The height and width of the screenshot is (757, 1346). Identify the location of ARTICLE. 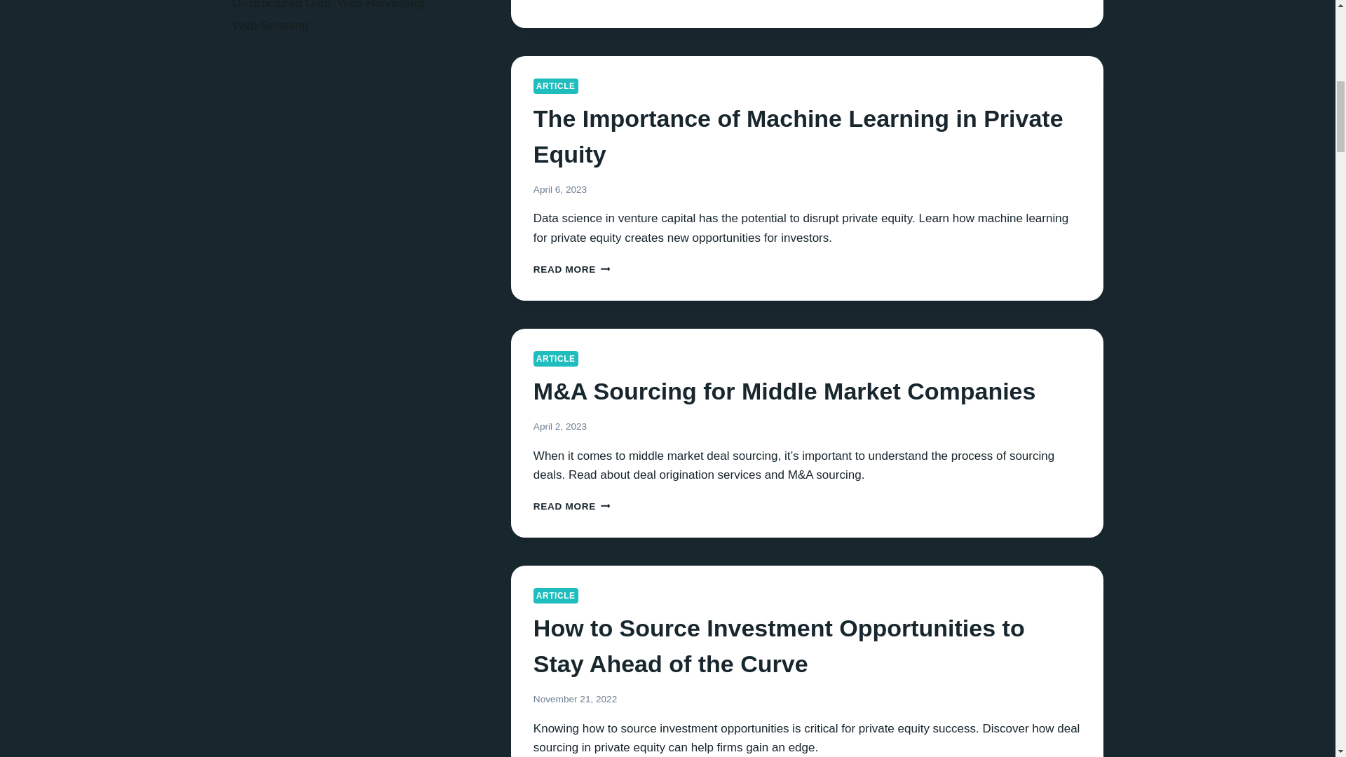
(555, 359).